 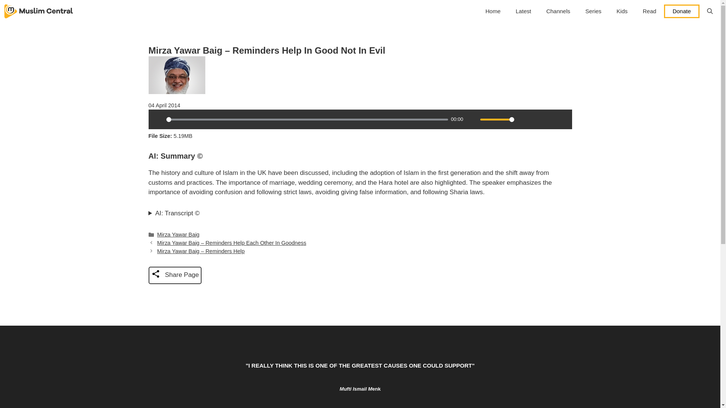 What do you see at coordinates (558, 11) in the screenshot?
I see `Channels` at bounding box center [558, 11].